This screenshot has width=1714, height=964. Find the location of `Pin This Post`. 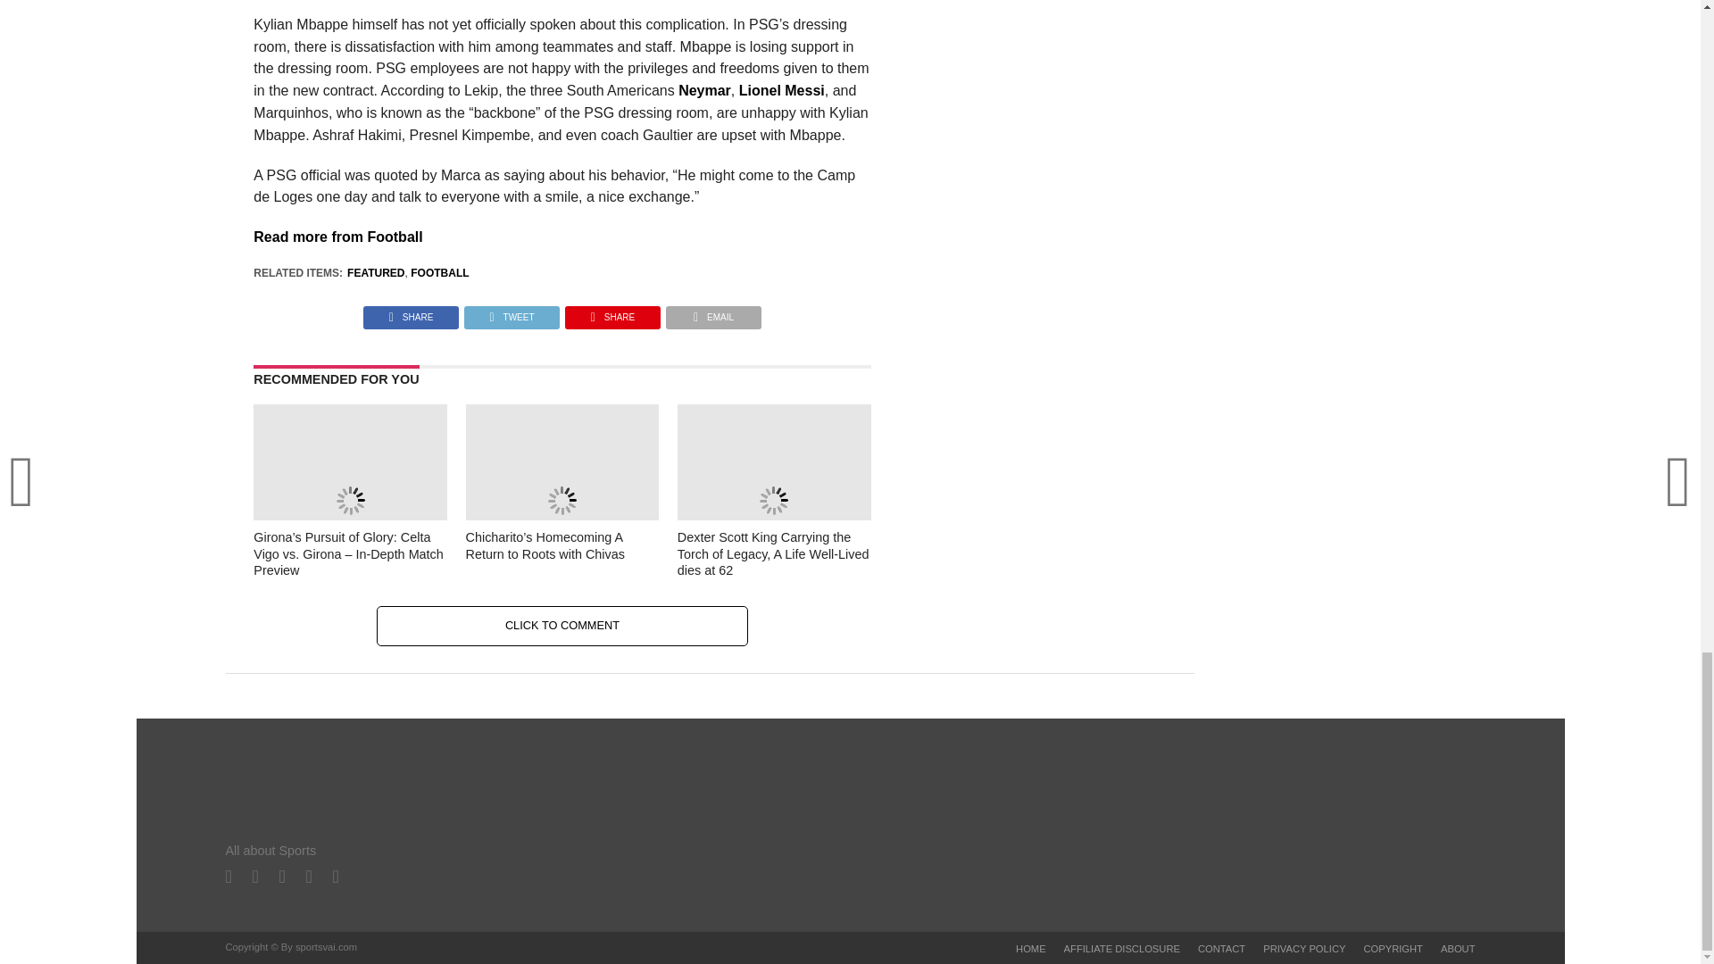

Pin This Post is located at coordinates (612, 312).